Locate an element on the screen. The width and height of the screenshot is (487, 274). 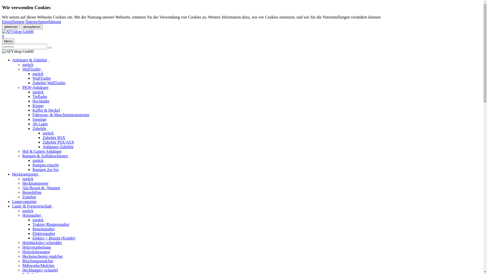
Alu-Boxen & -Wannen is located at coordinates (41, 188).